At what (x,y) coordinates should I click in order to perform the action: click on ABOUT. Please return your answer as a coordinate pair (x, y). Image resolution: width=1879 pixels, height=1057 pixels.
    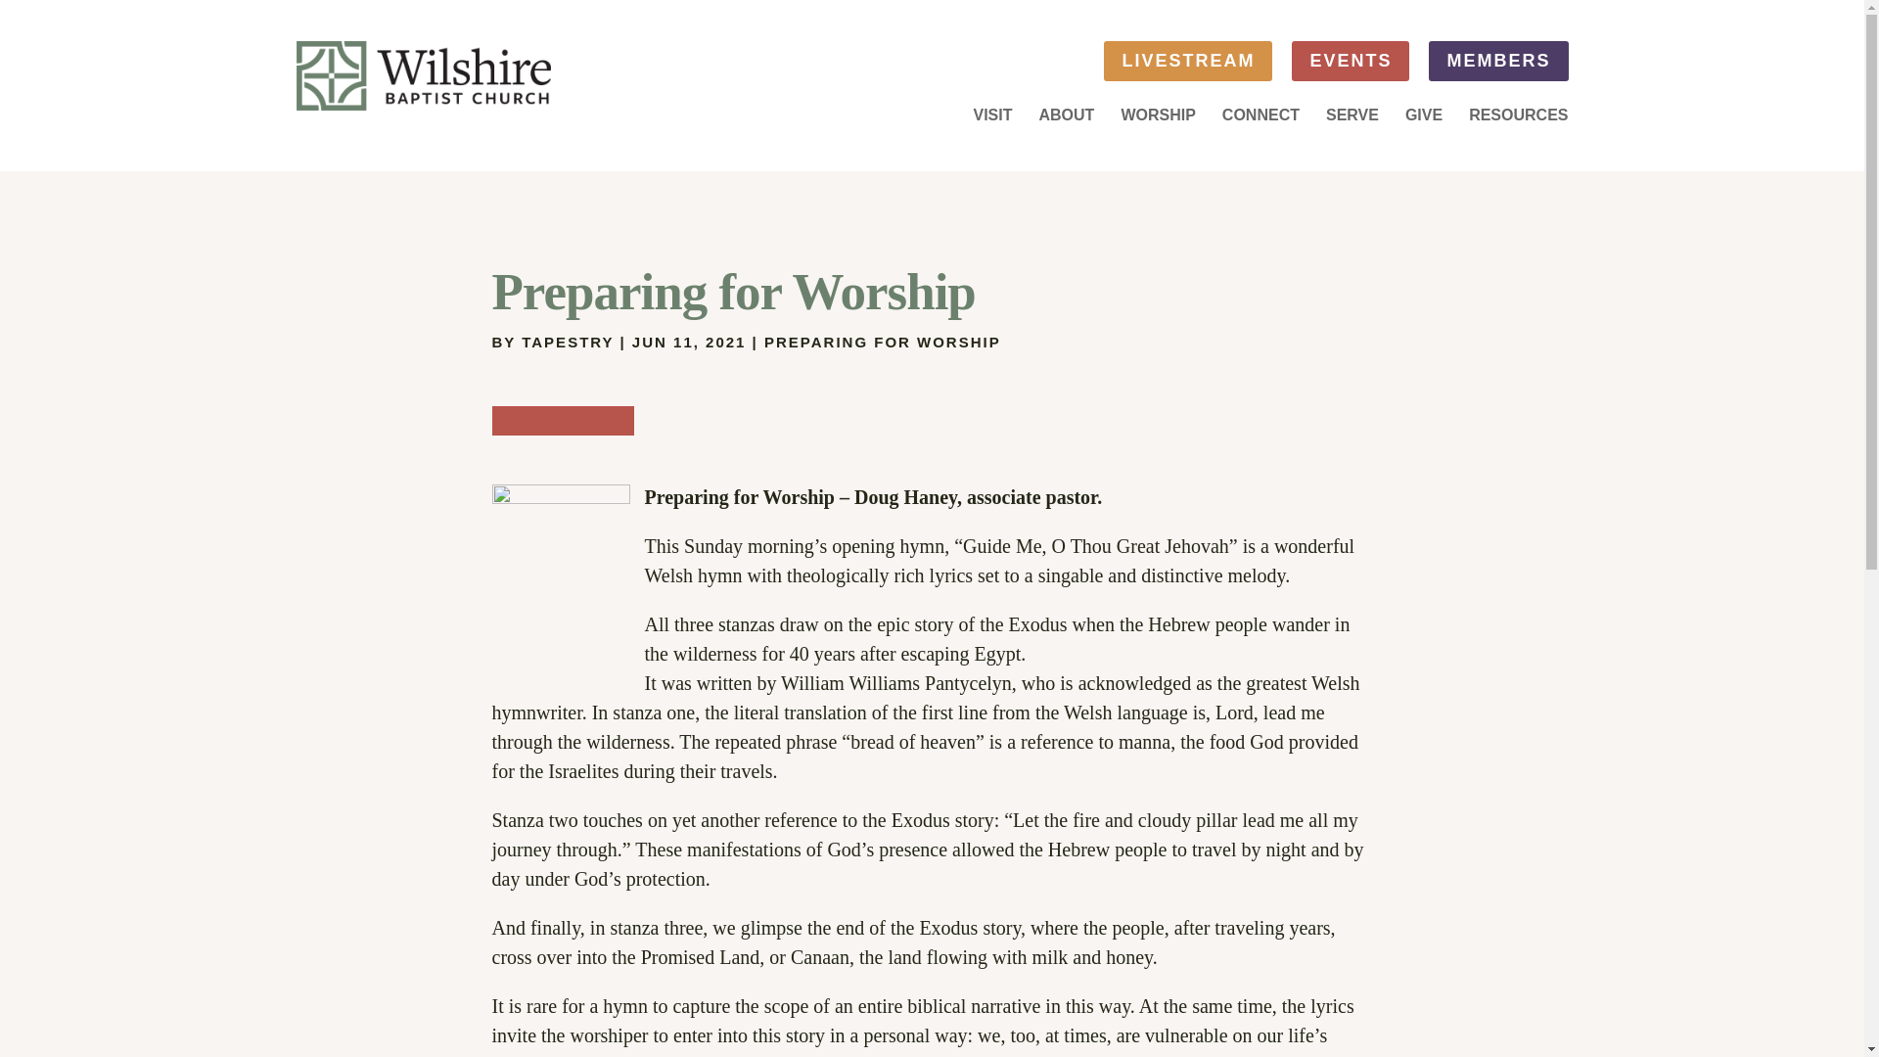
    Looking at the image, I should click on (1063, 119).